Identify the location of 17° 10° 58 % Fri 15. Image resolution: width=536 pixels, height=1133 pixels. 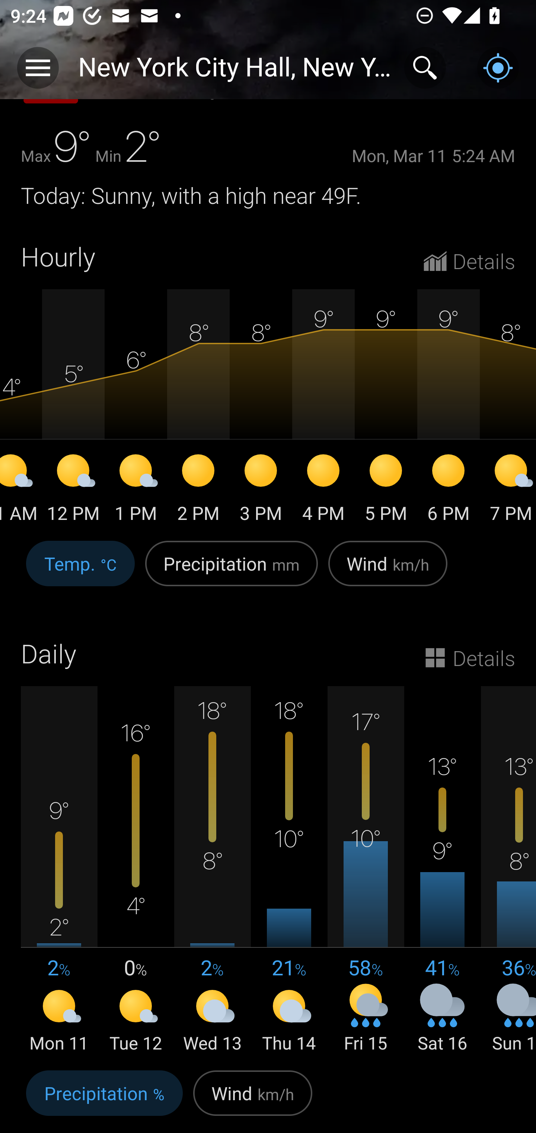
(366, 871).